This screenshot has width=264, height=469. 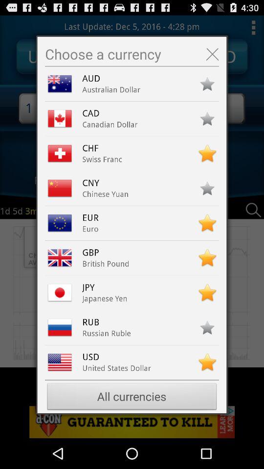 What do you see at coordinates (111, 90) in the screenshot?
I see `press icon below the aud app` at bounding box center [111, 90].